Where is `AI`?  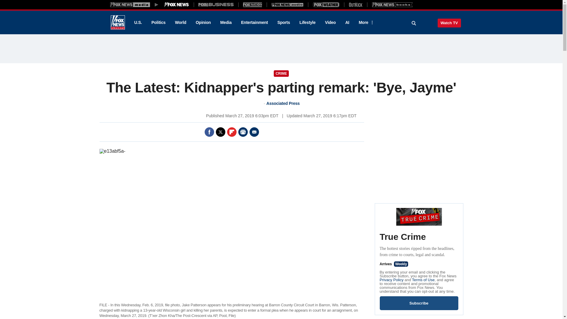 AI is located at coordinates (347, 22).